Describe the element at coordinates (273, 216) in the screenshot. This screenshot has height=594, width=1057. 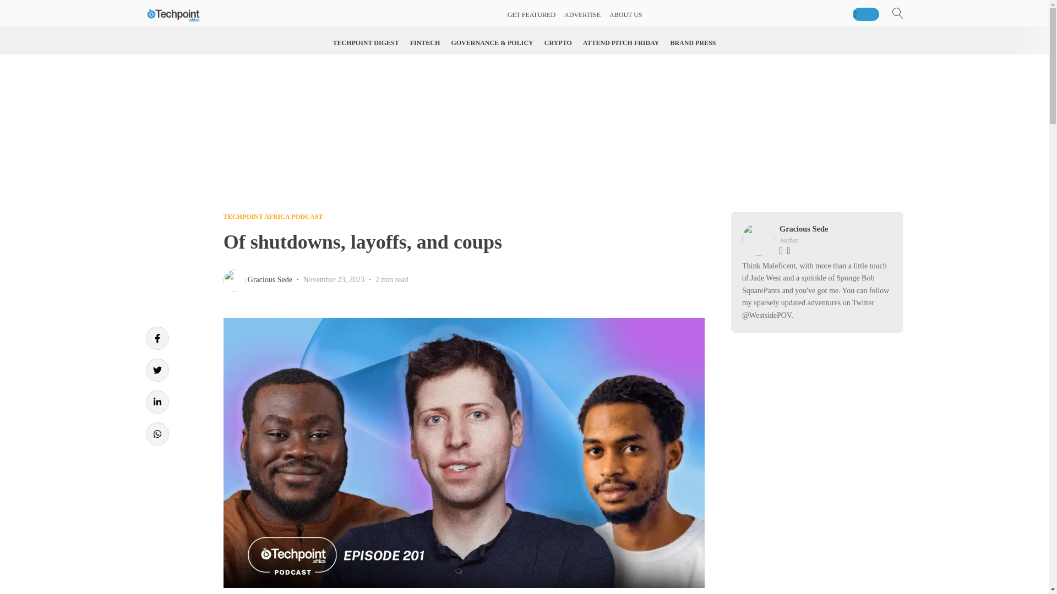
I see `TECHPOINT AFRICA PODCAST` at that location.